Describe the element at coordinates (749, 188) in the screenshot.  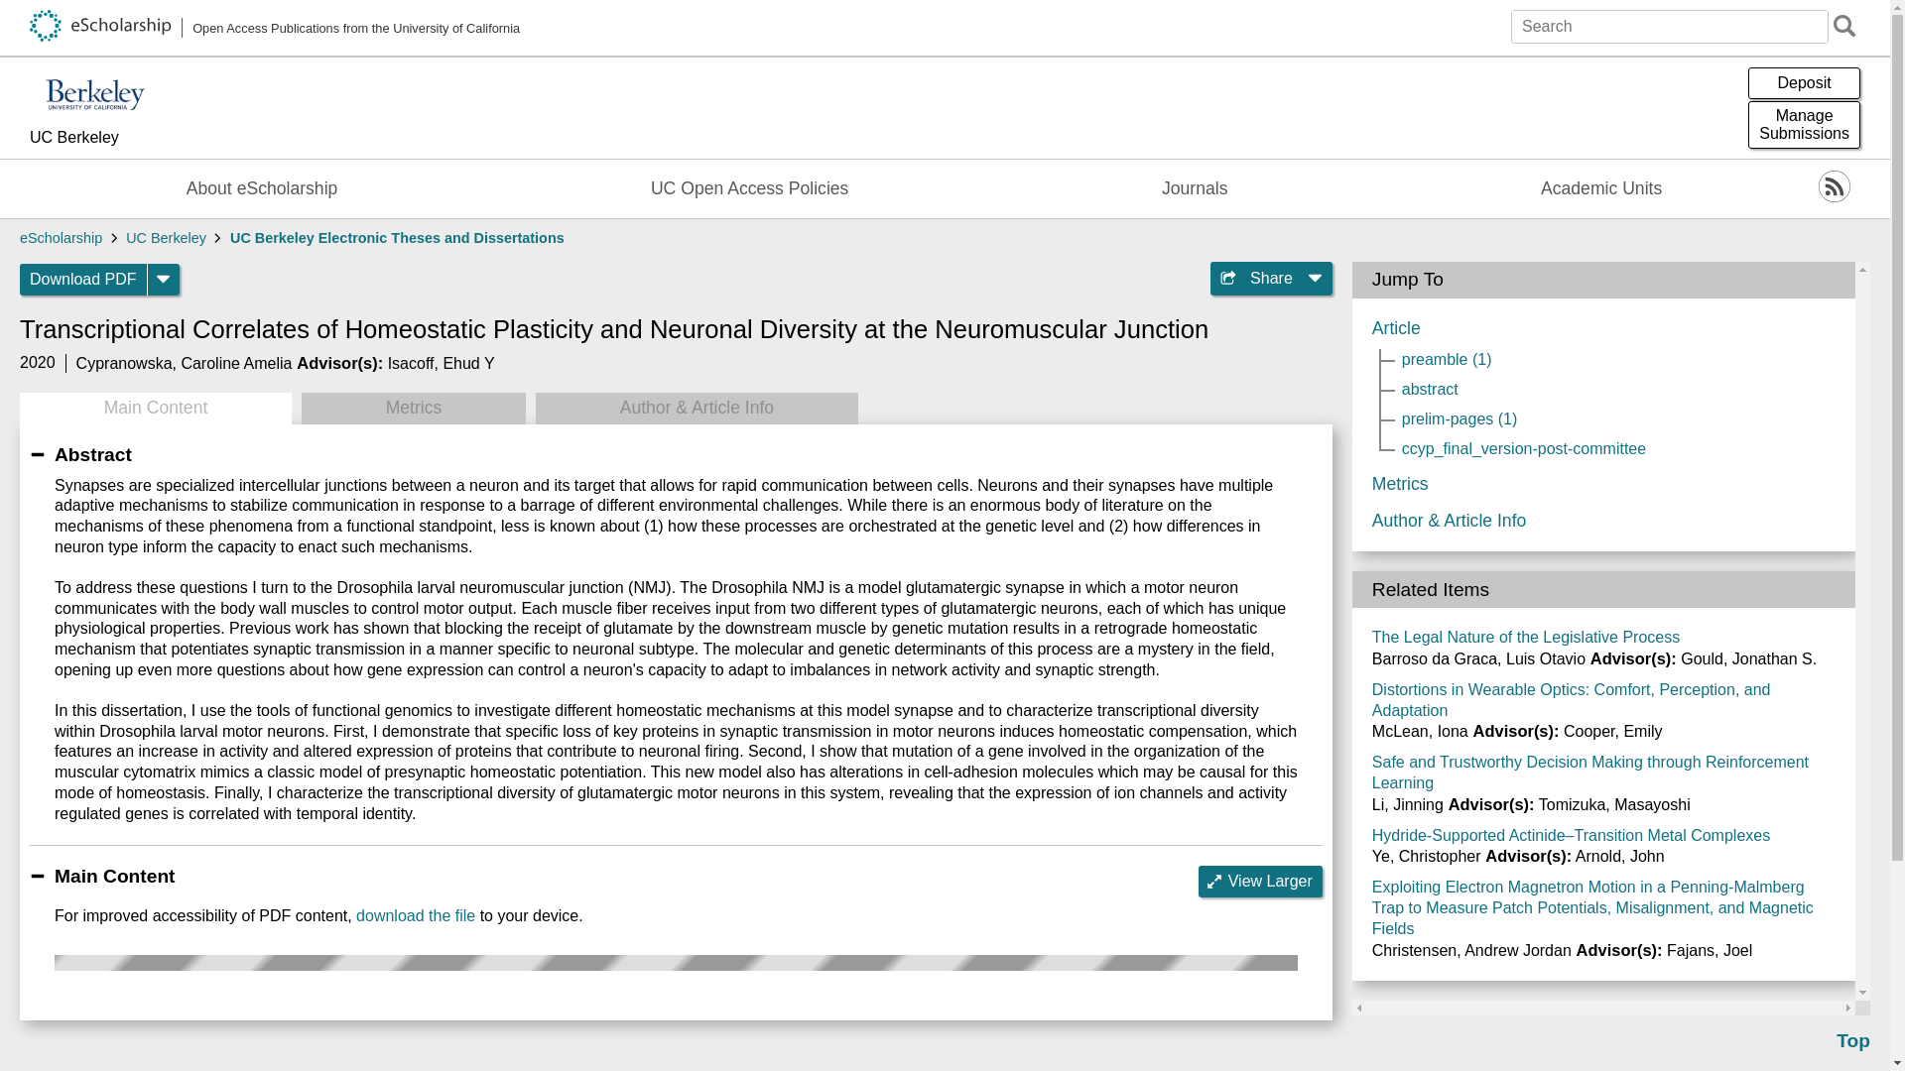
I see `Journals` at that location.